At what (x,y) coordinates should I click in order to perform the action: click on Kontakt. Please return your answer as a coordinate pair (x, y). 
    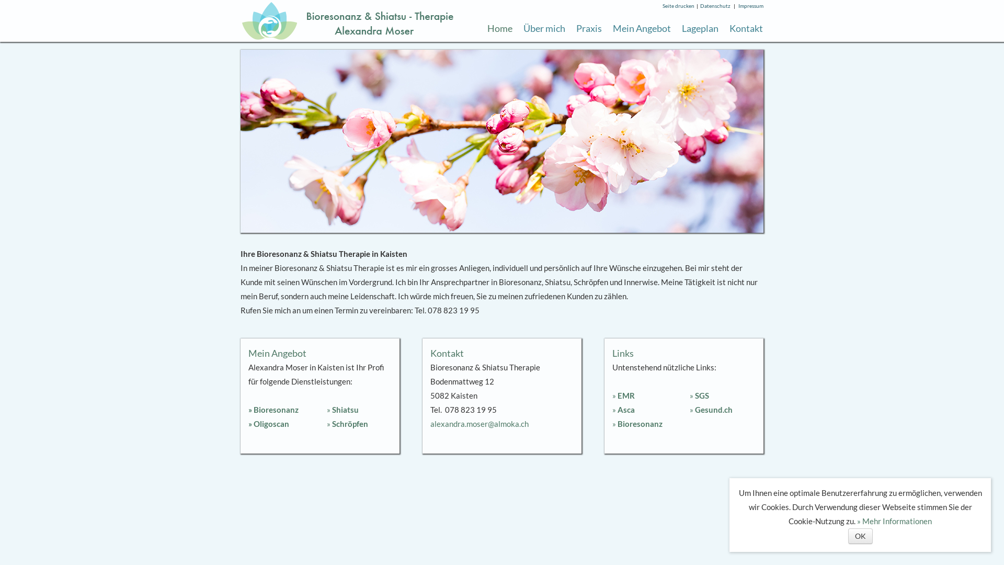
    Looking at the image, I should click on (746, 28).